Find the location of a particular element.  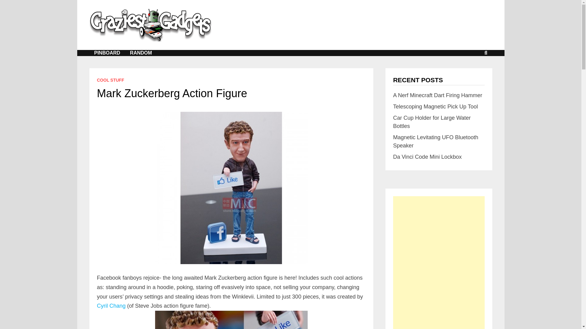

Cyril Chang is located at coordinates (111, 306).